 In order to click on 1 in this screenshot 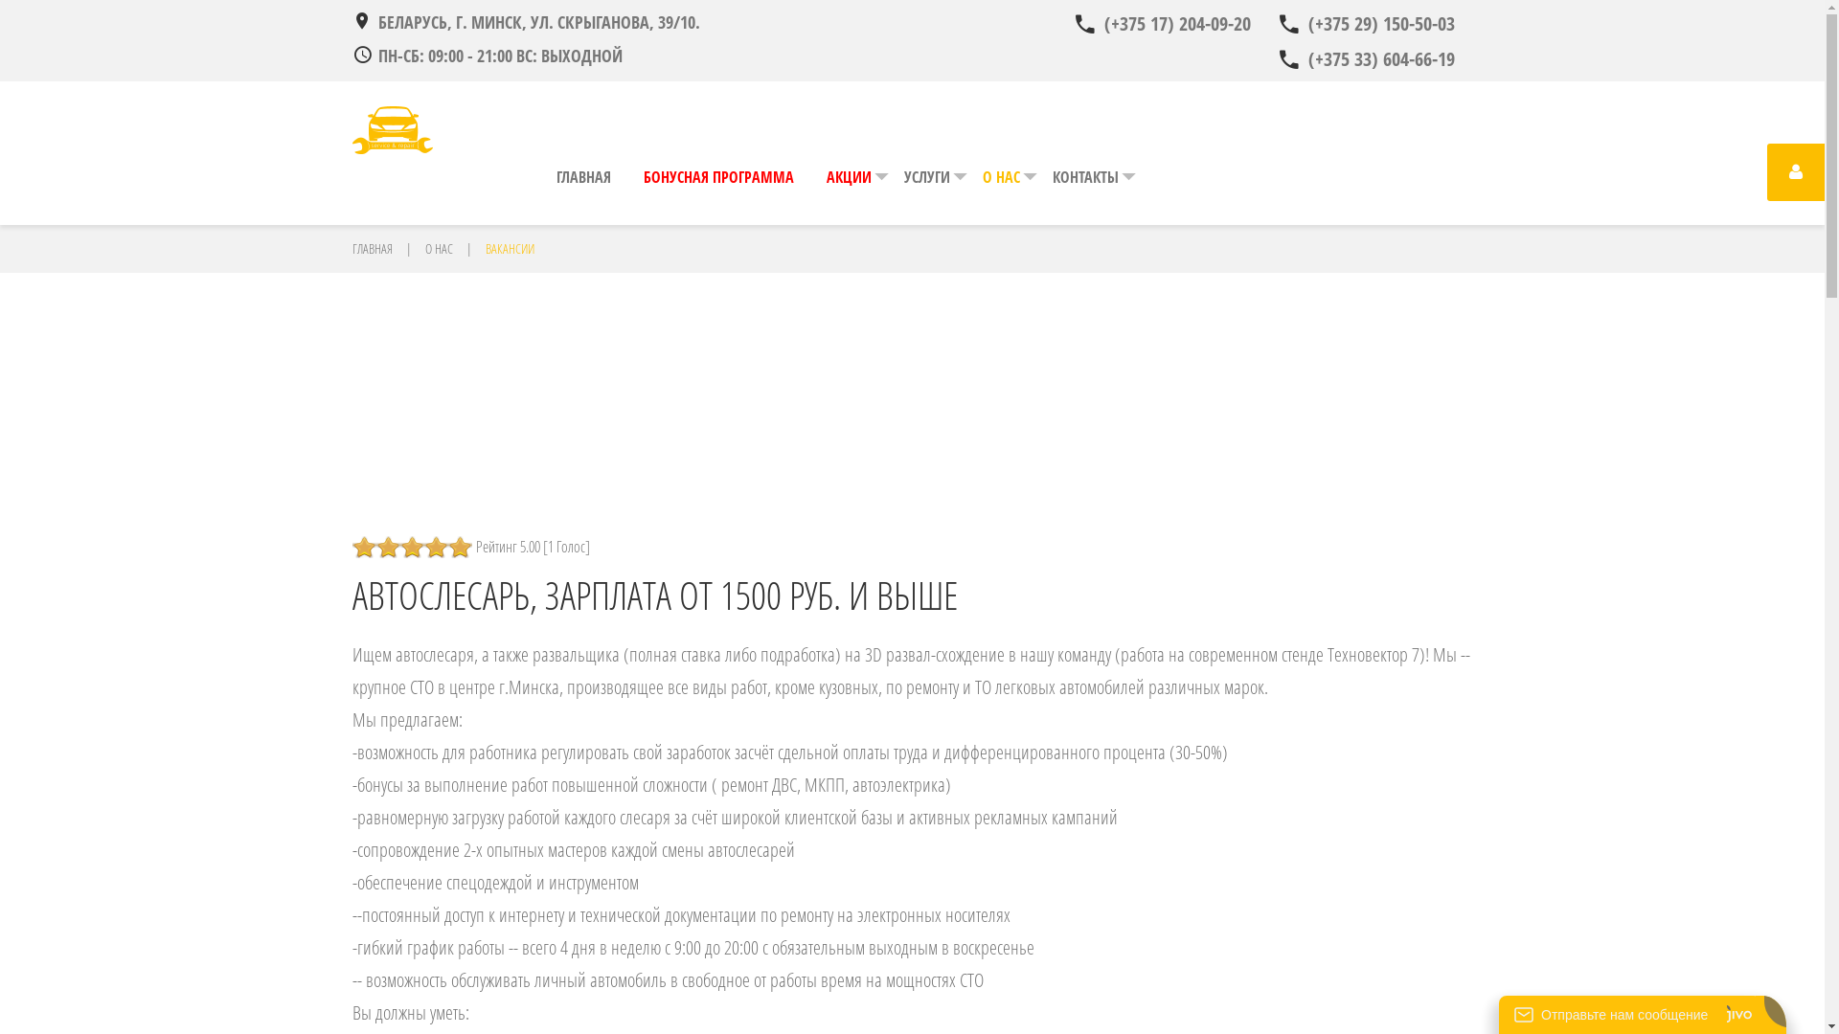, I will do `click(395, 548)`.